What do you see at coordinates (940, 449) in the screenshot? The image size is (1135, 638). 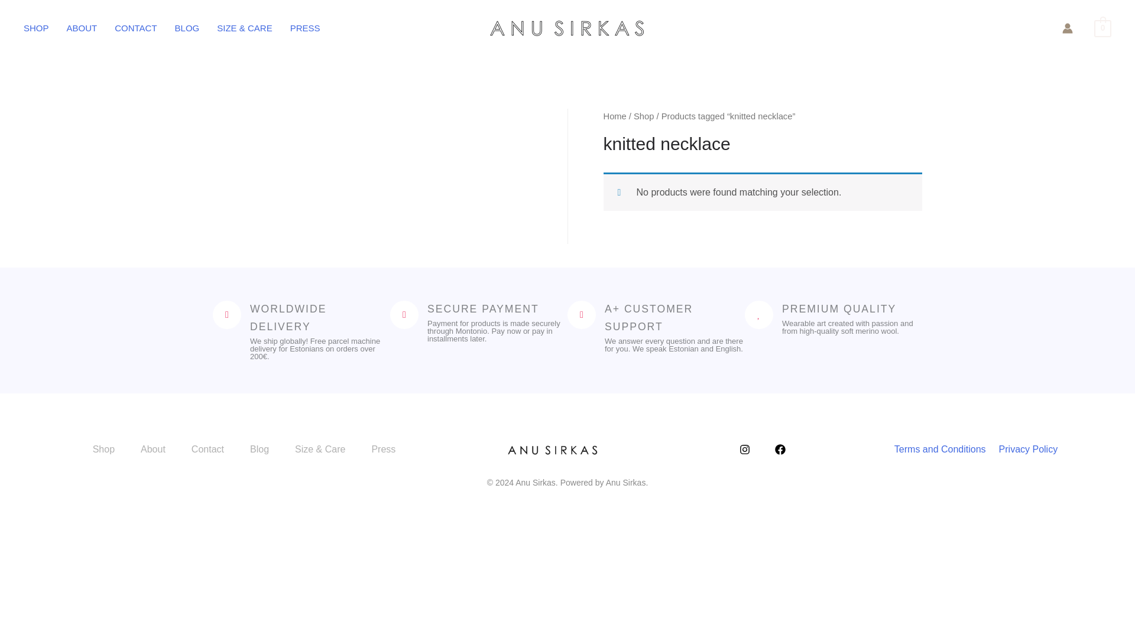 I see `Terms and Conditions` at bounding box center [940, 449].